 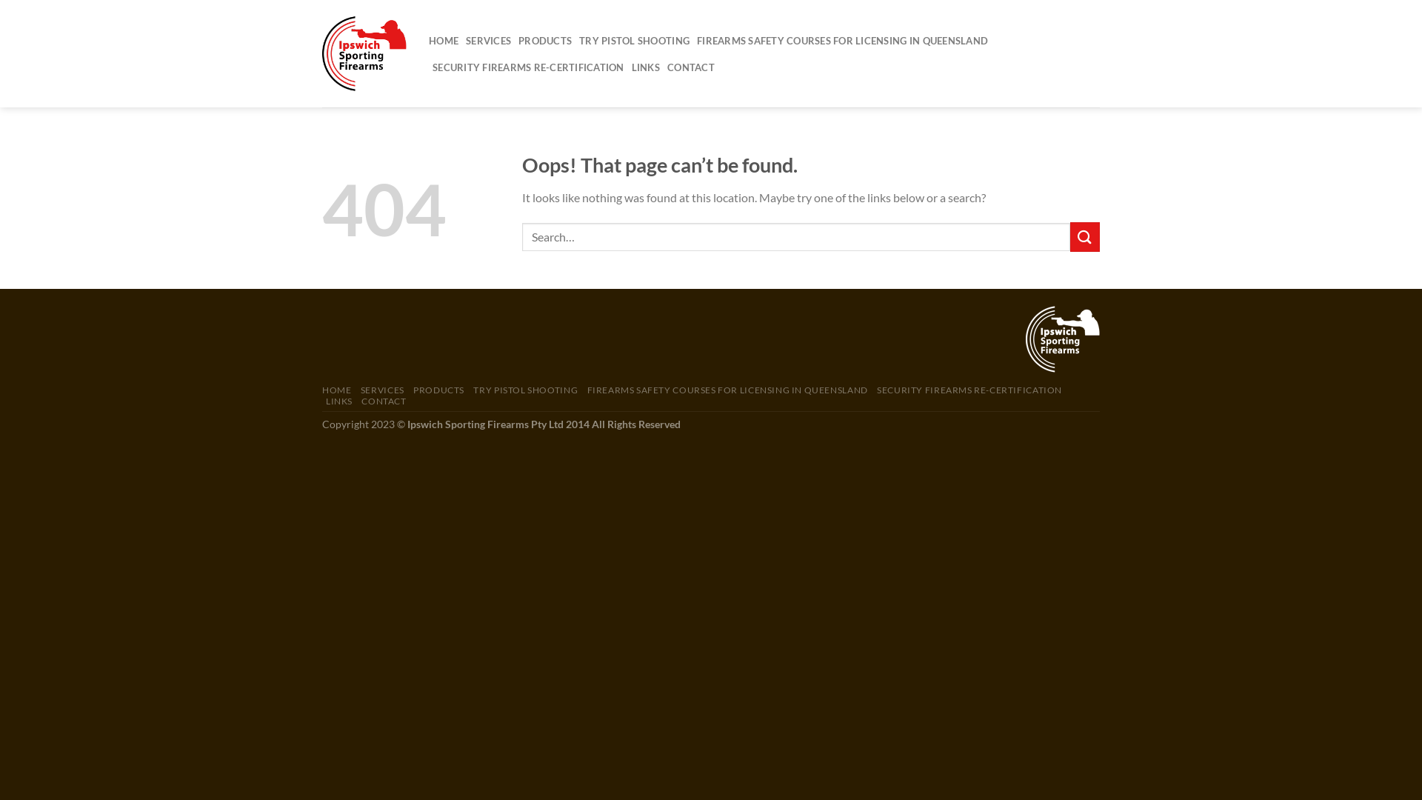 What do you see at coordinates (438, 390) in the screenshot?
I see `PRODUCTS` at bounding box center [438, 390].